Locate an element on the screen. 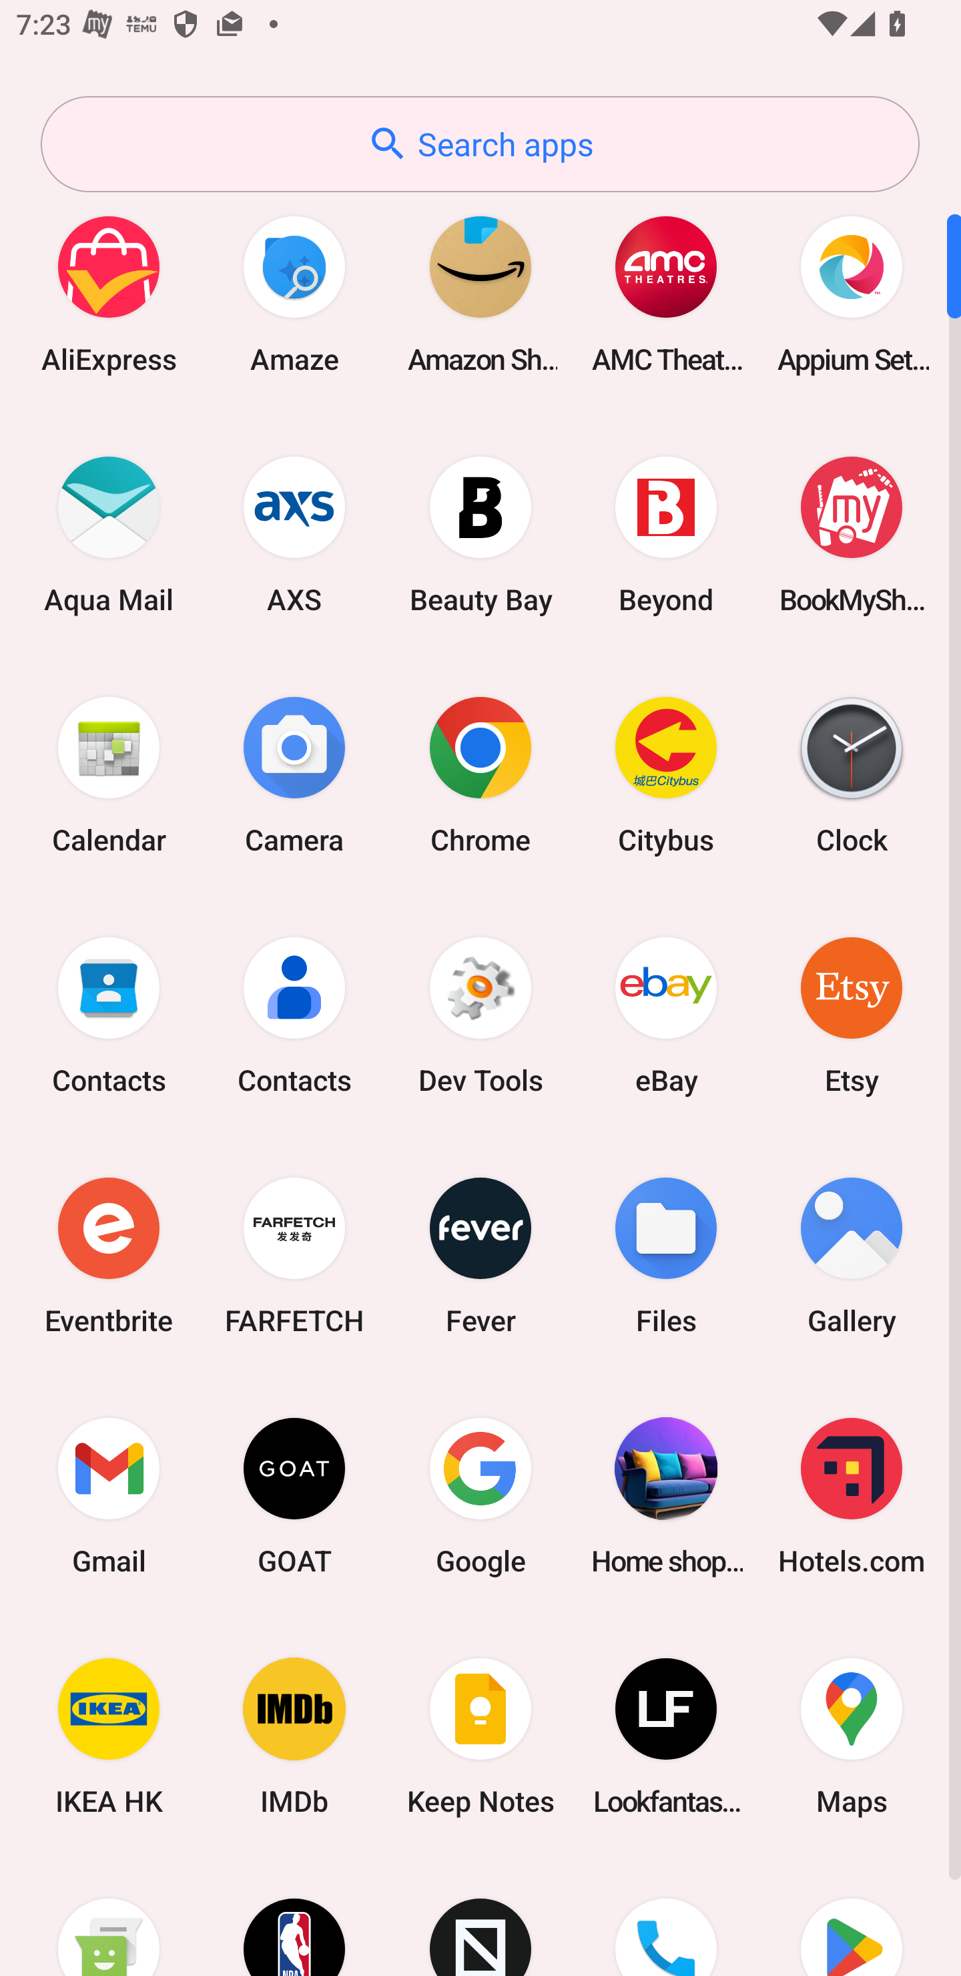 The image size is (961, 1976). Amazon Shopping is located at coordinates (480, 294).